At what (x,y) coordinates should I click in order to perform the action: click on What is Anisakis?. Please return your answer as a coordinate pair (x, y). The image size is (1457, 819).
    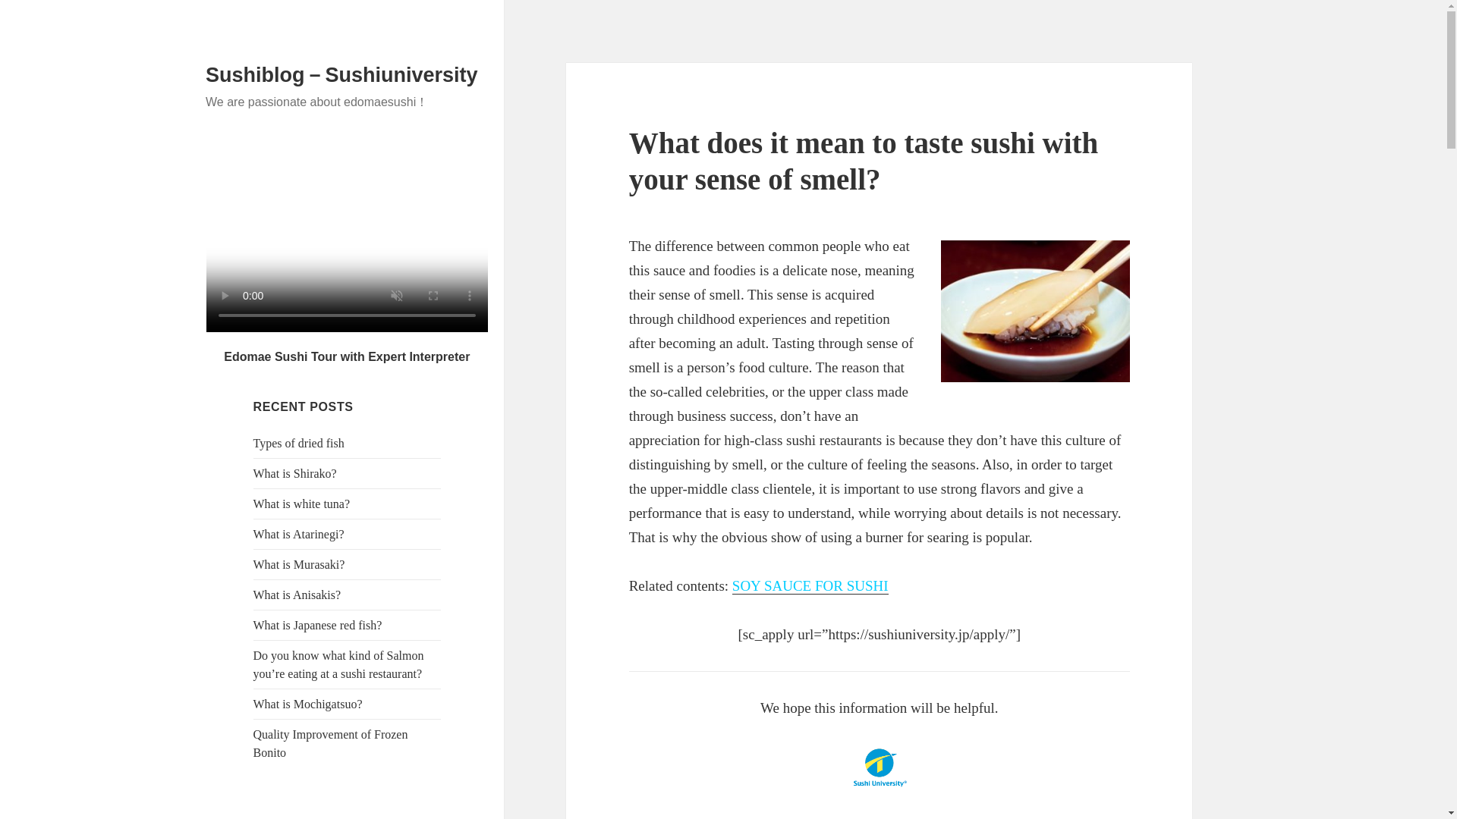
    Looking at the image, I should click on (297, 595).